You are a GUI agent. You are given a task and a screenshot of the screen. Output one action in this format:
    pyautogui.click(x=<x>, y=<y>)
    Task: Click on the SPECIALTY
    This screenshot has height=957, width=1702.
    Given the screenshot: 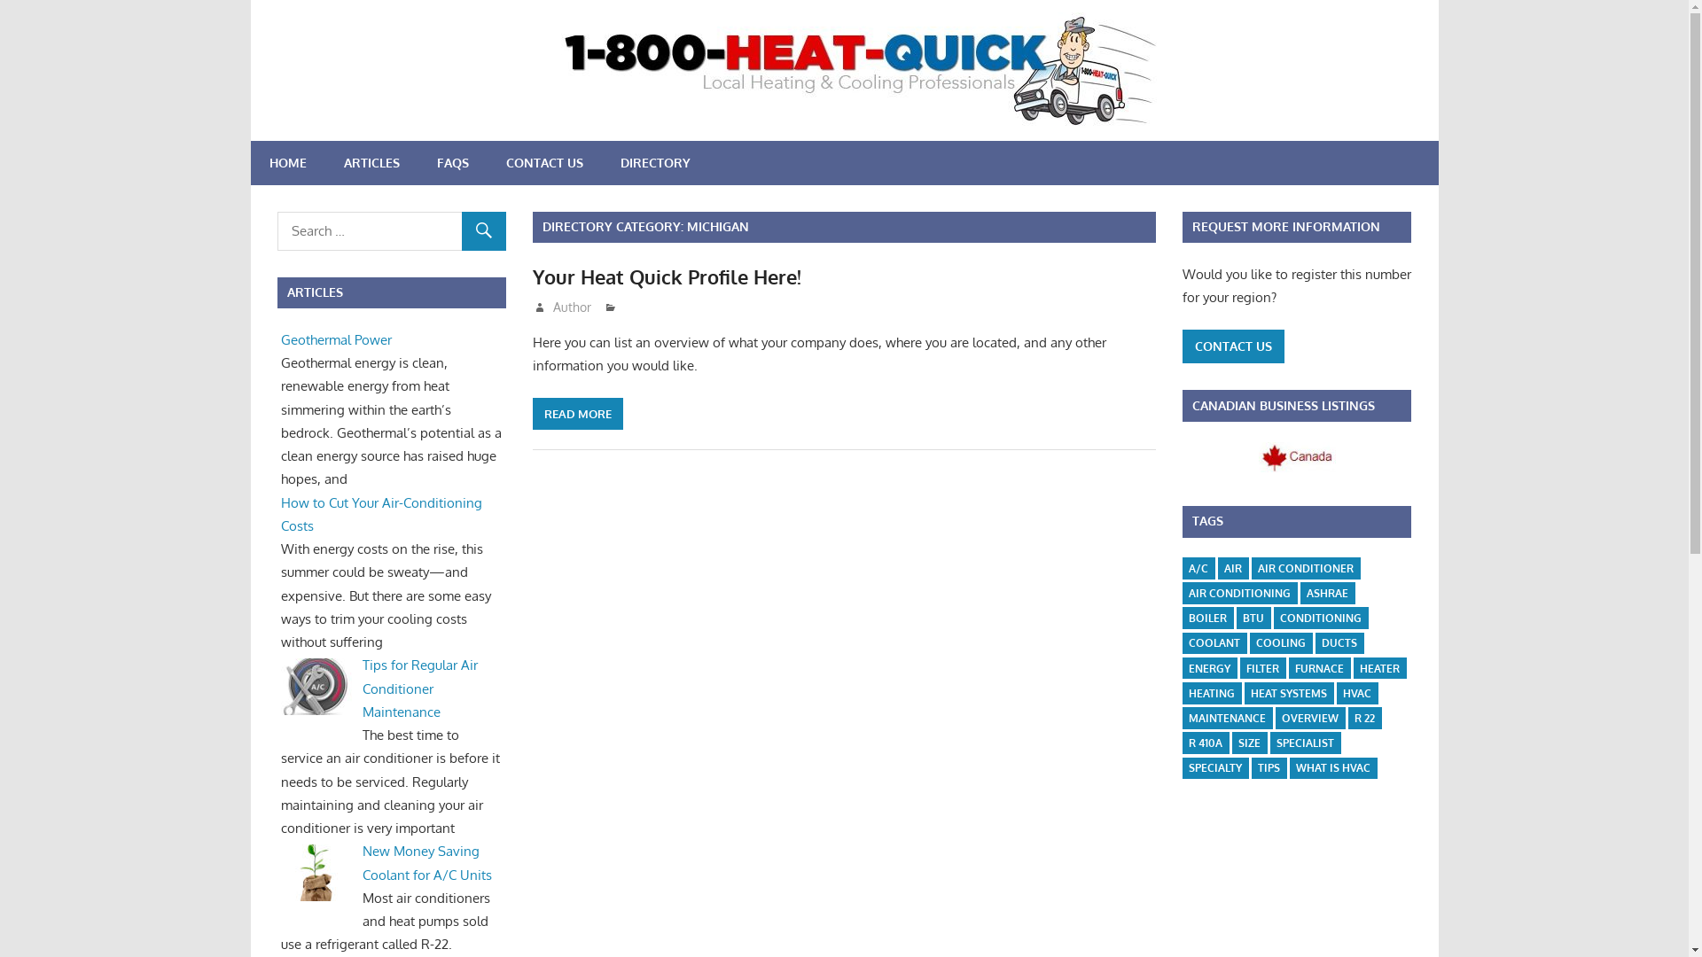 What is the action you would take?
    pyautogui.click(x=1215, y=767)
    